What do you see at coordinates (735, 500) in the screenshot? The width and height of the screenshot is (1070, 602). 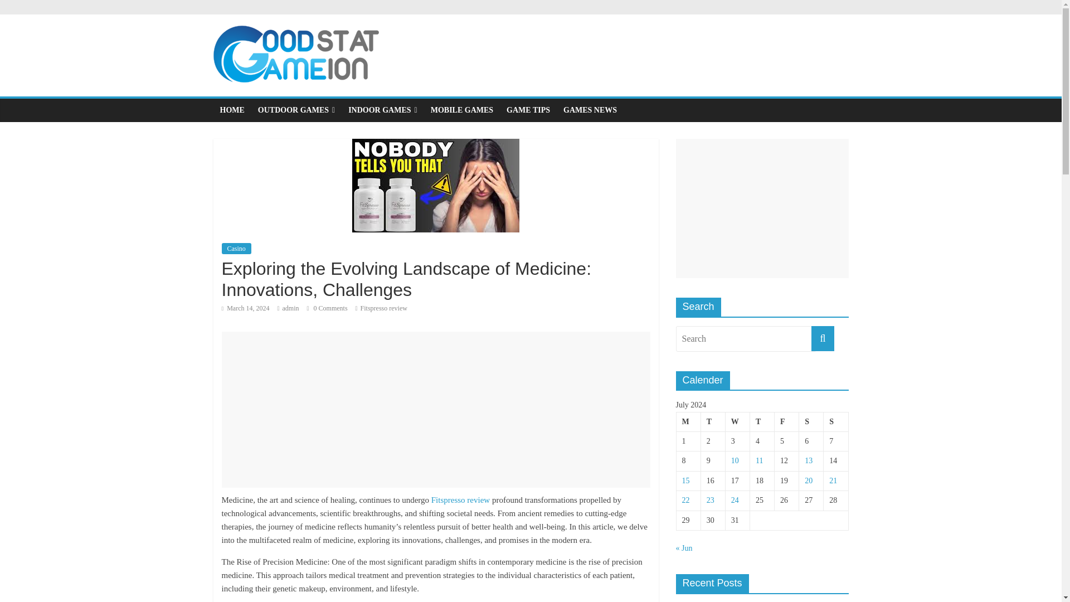 I see `24` at bounding box center [735, 500].